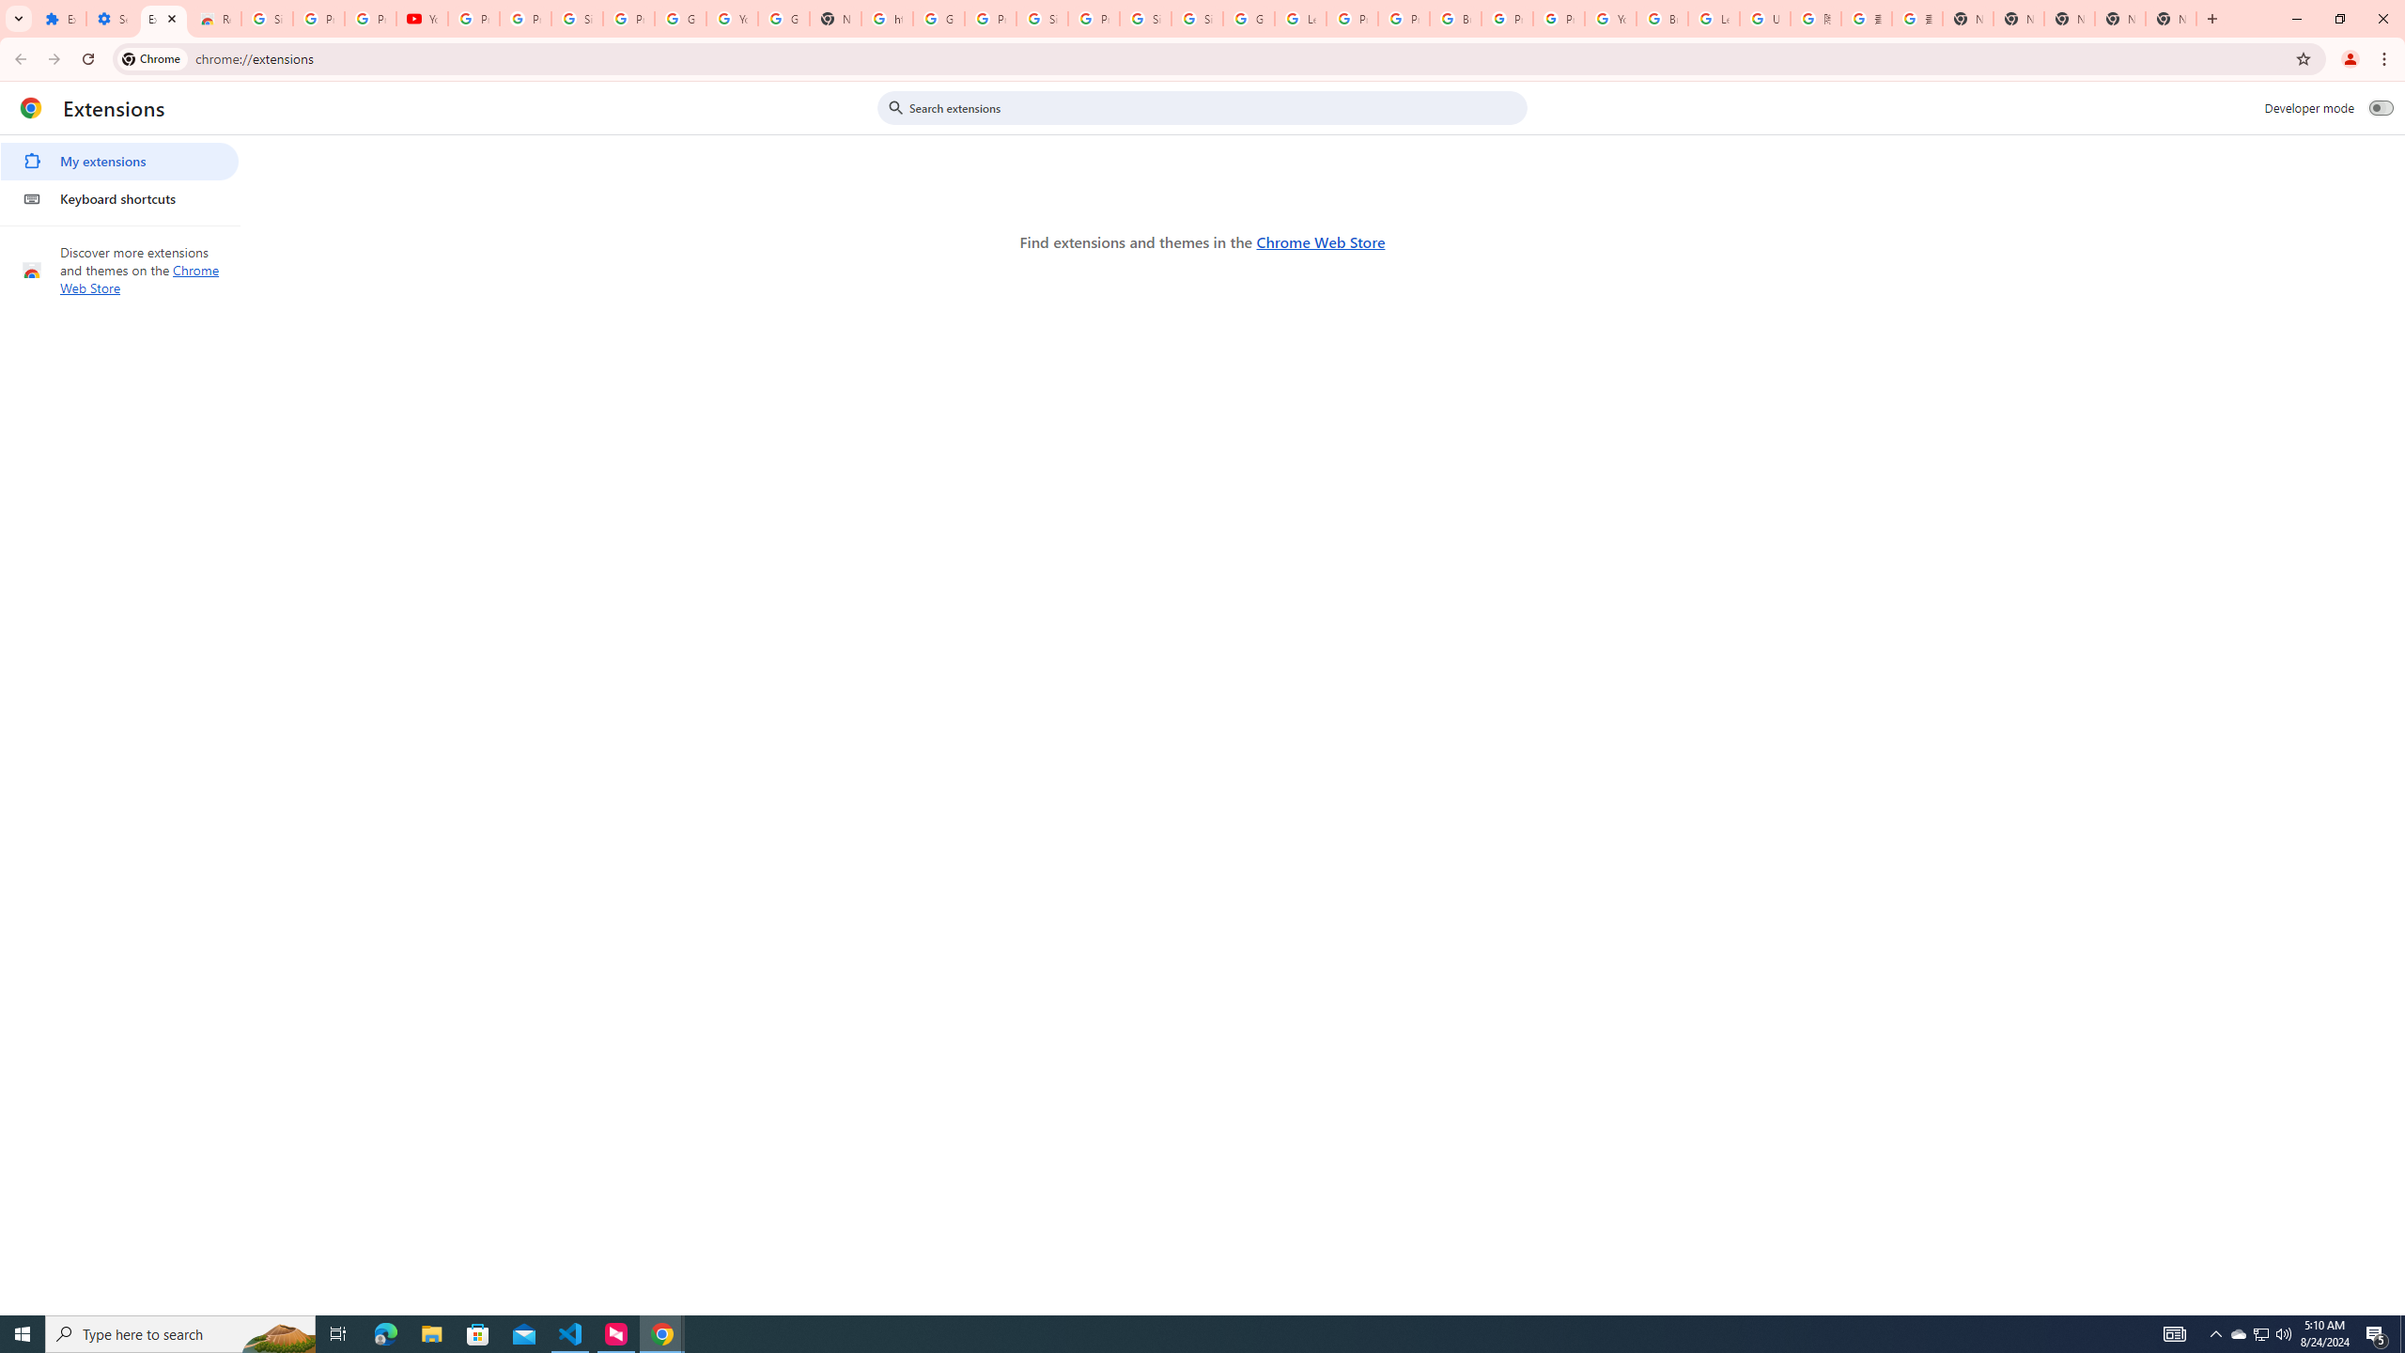 This screenshot has width=2405, height=1353. I want to click on Browse Chrome as a guest - Computer - Google Chrome Help, so click(1661, 19).